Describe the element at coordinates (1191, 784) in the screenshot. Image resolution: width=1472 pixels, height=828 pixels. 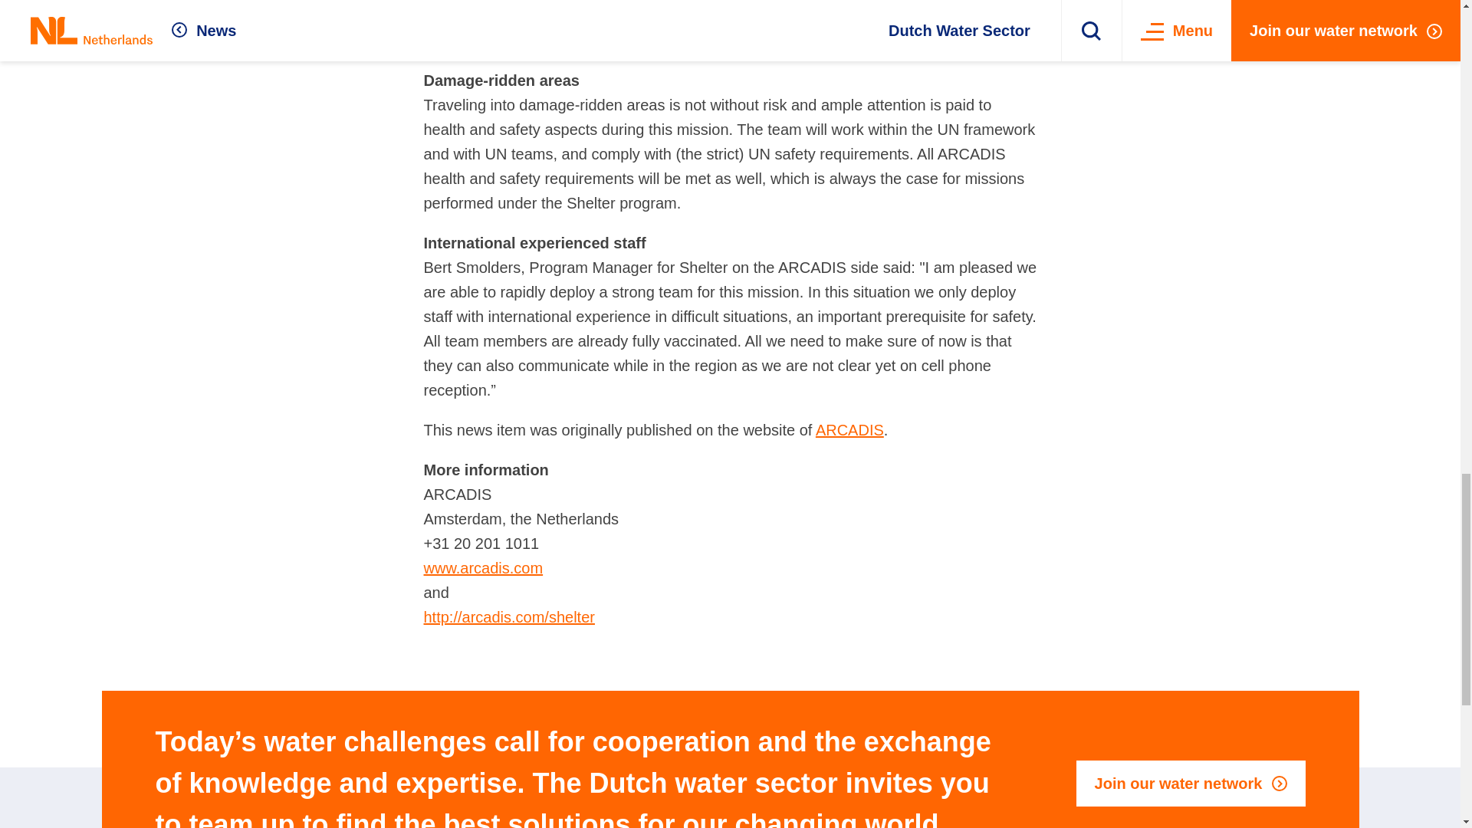
I see `Join our water network` at that location.